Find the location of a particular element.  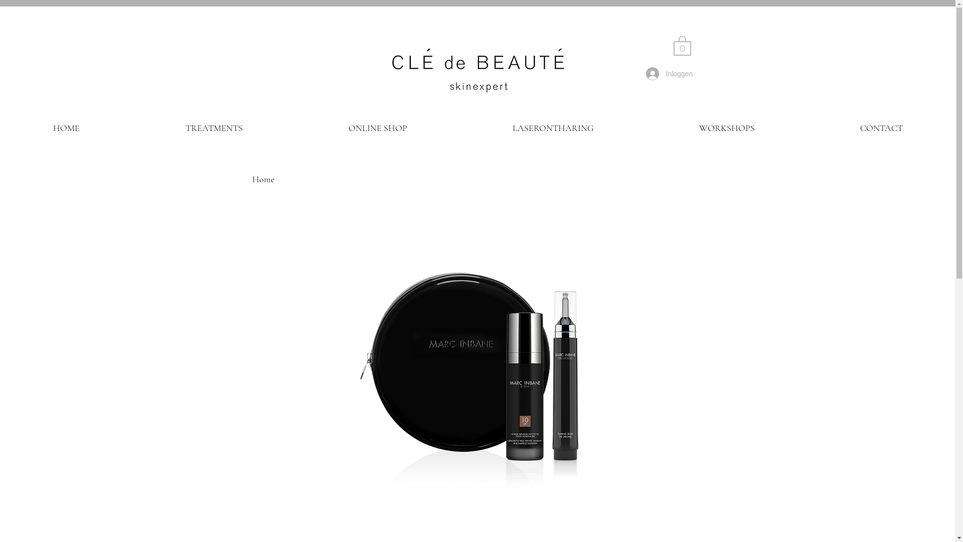

ONLINE SHOP is located at coordinates (378, 128).